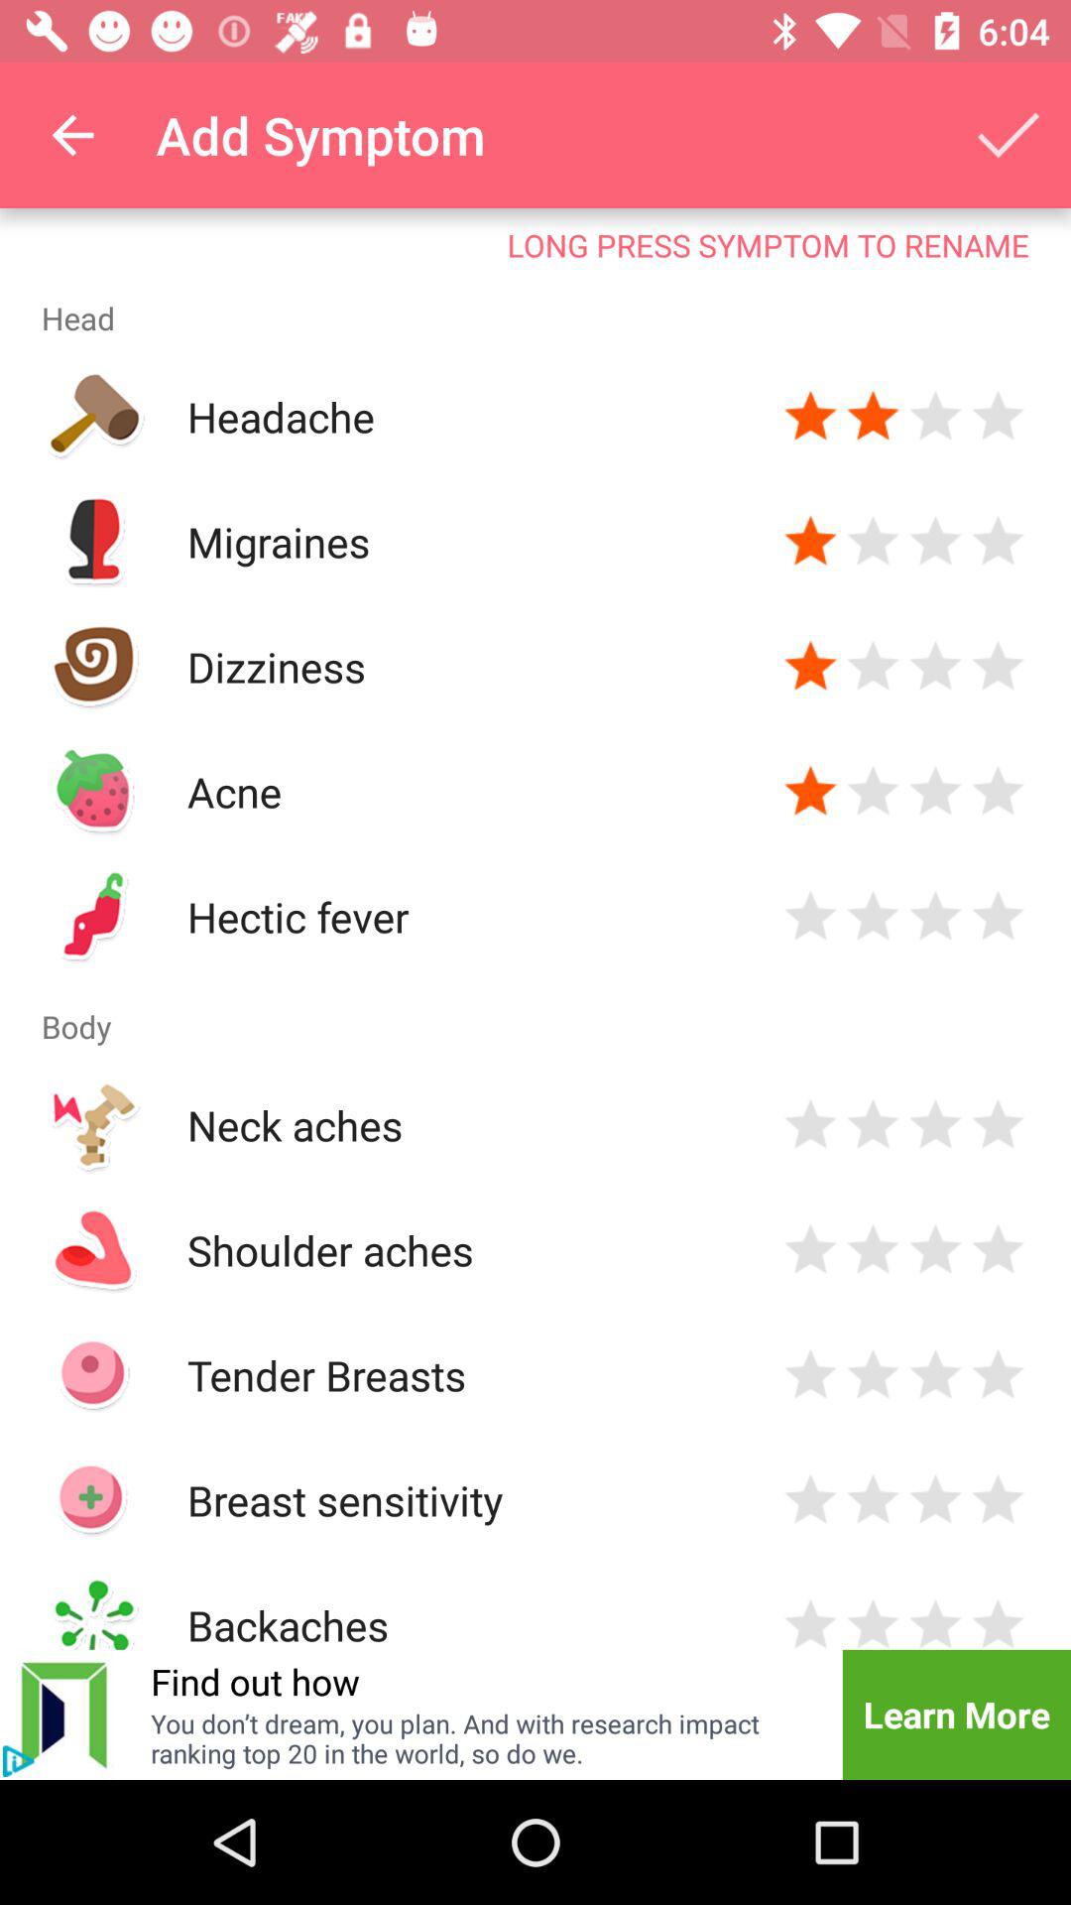  What do you see at coordinates (873, 542) in the screenshot?
I see `give two stars to the symptom migraines` at bounding box center [873, 542].